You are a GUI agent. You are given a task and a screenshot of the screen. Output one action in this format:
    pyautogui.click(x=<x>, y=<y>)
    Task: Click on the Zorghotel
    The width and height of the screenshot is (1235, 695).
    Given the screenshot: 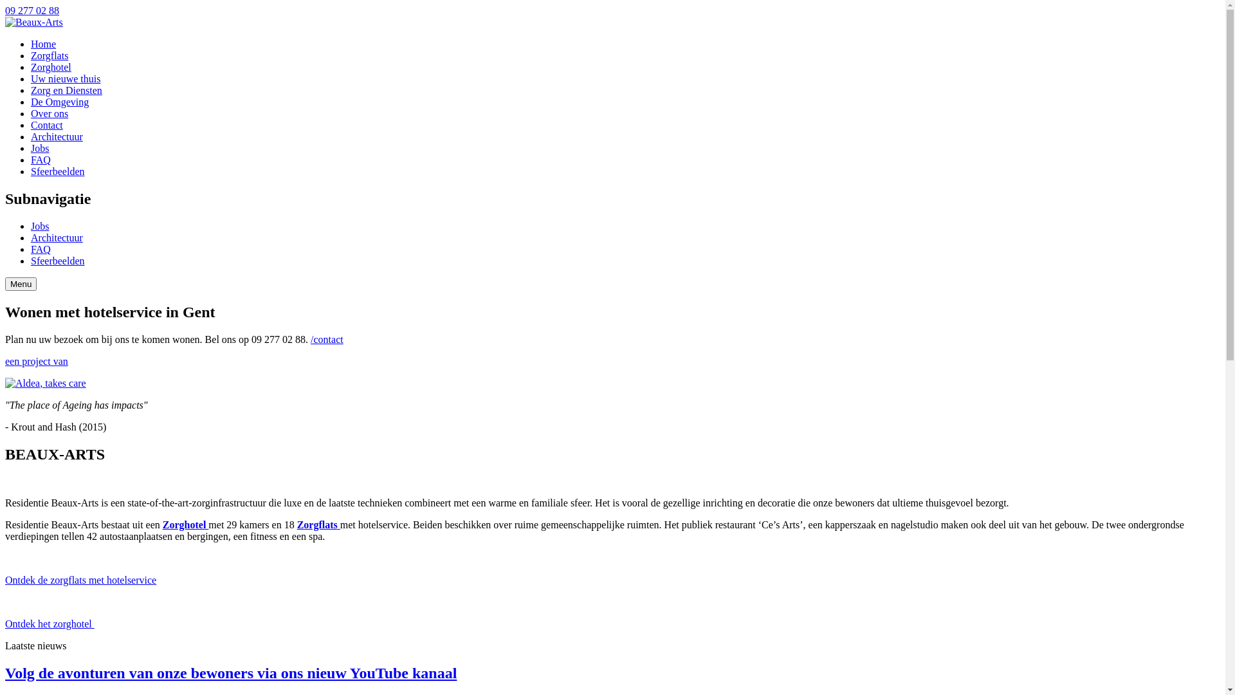 What is the action you would take?
    pyautogui.click(x=51, y=67)
    